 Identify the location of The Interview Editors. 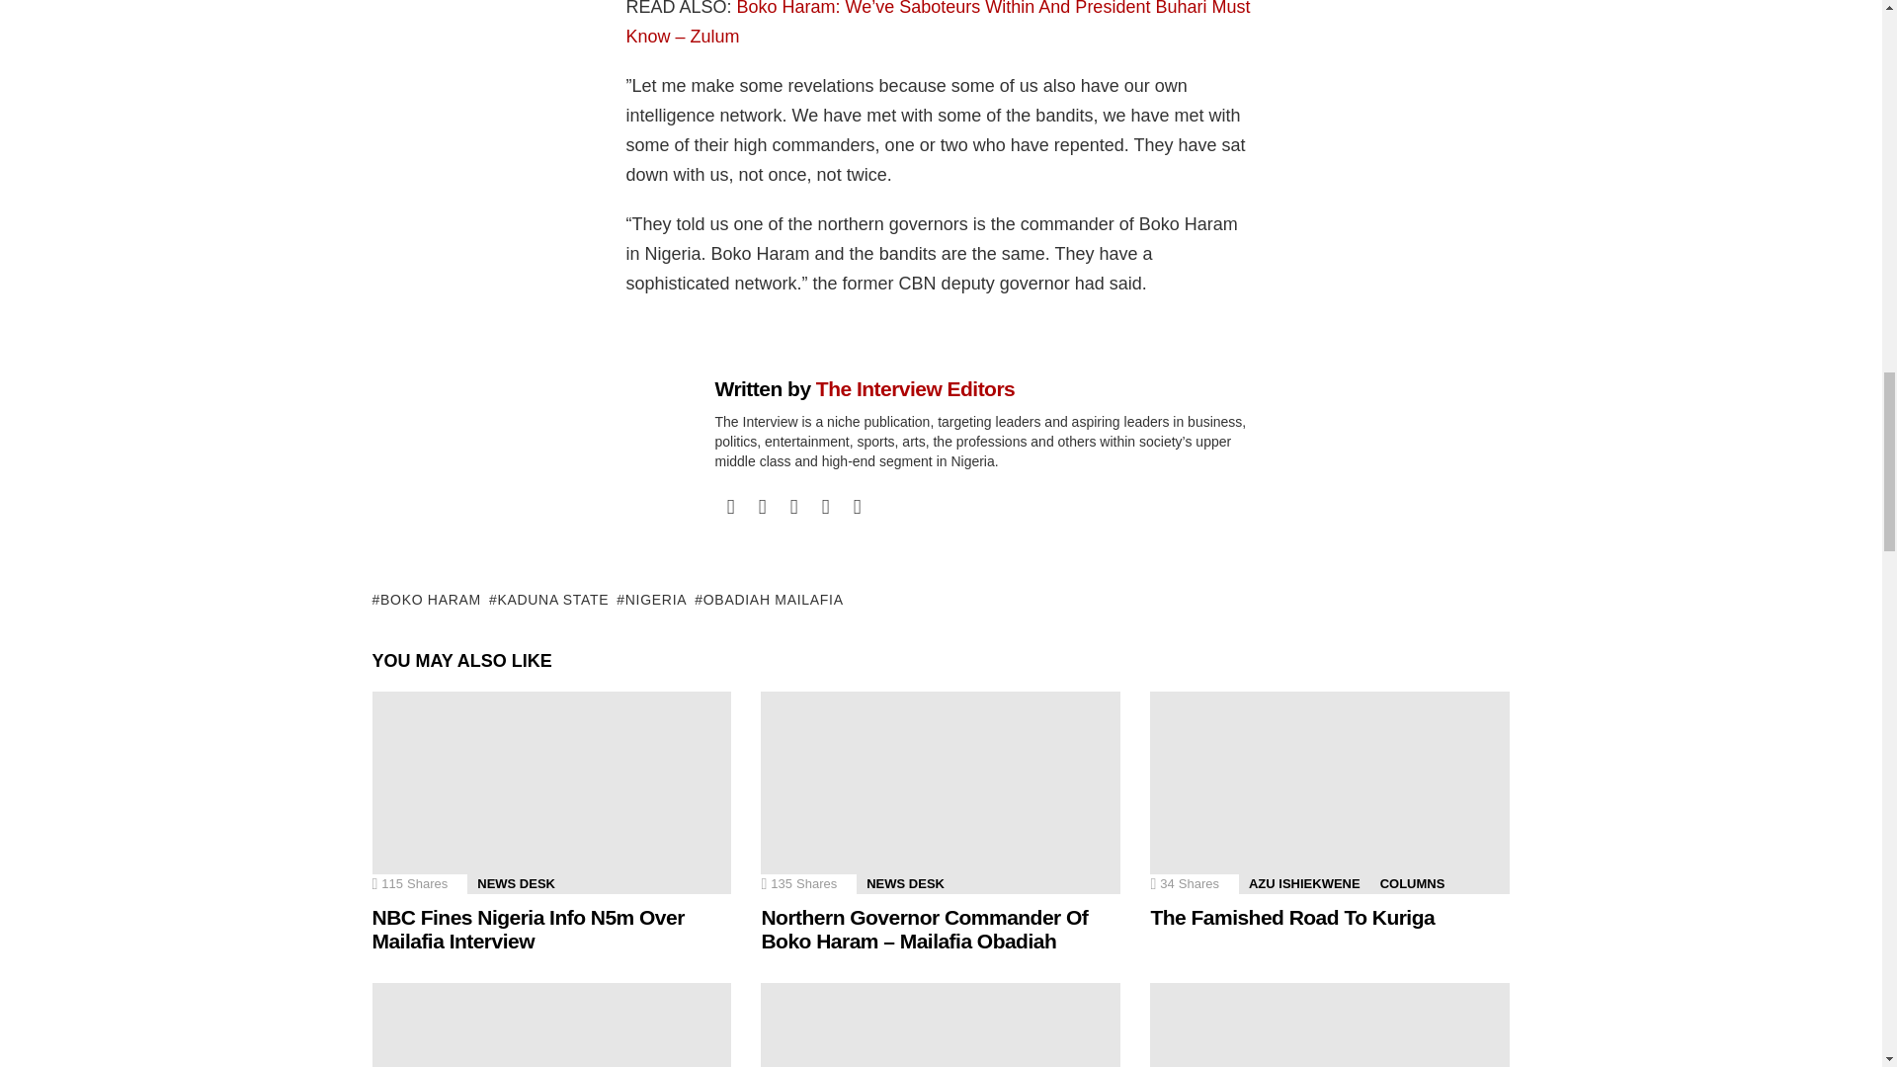
(915, 389).